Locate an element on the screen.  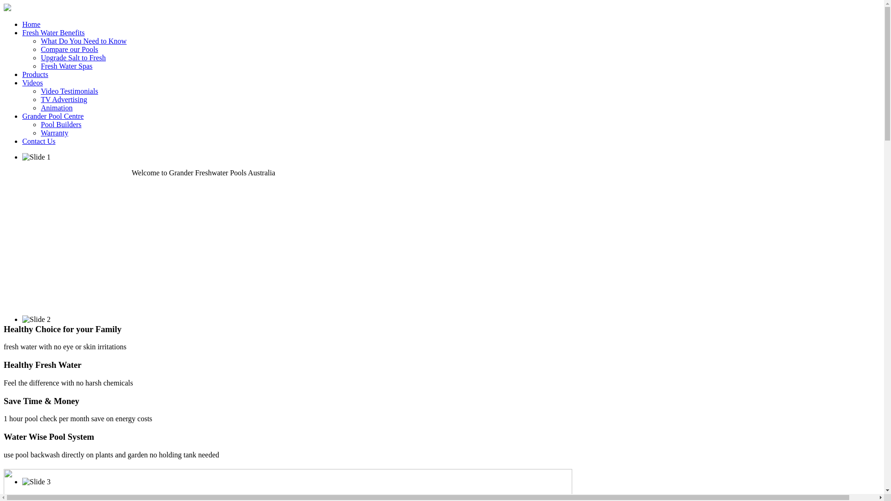
What Do You Need to Know is located at coordinates (84, 41).